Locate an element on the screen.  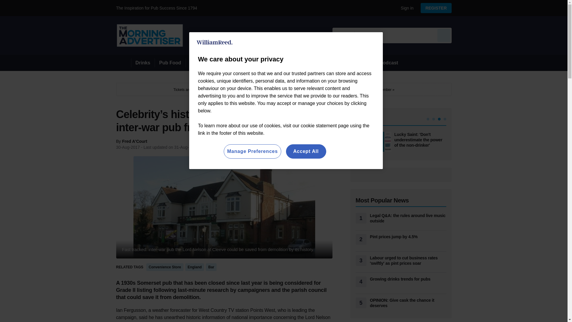
REGISTER is located at coordinates (436, 8).